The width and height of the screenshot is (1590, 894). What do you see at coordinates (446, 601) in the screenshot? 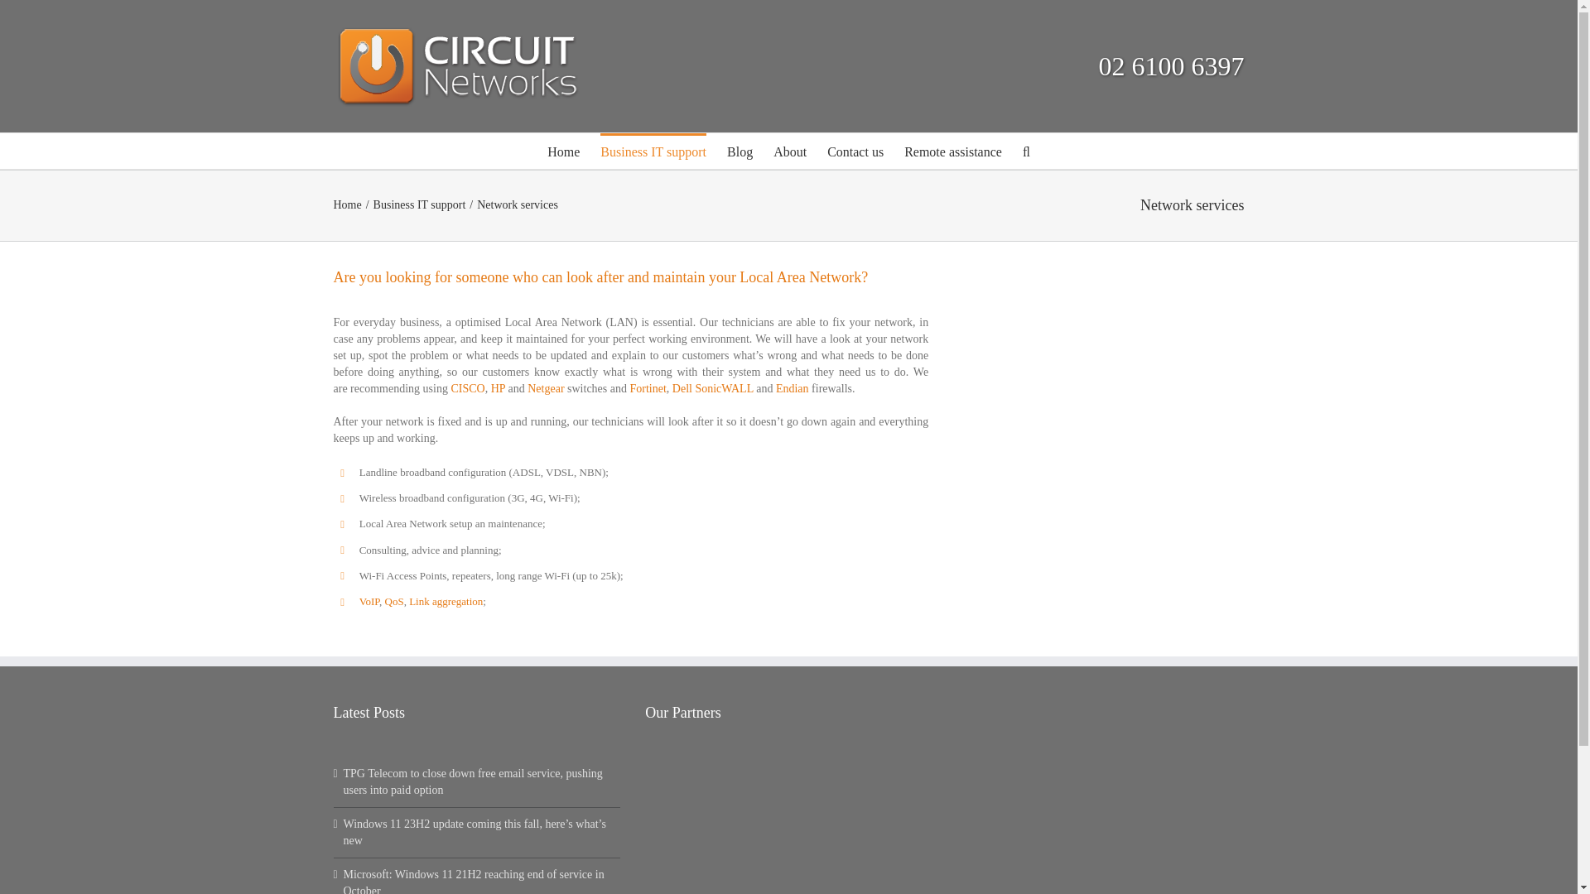
I see `Link aggregation` at bounding box center [446, 601].